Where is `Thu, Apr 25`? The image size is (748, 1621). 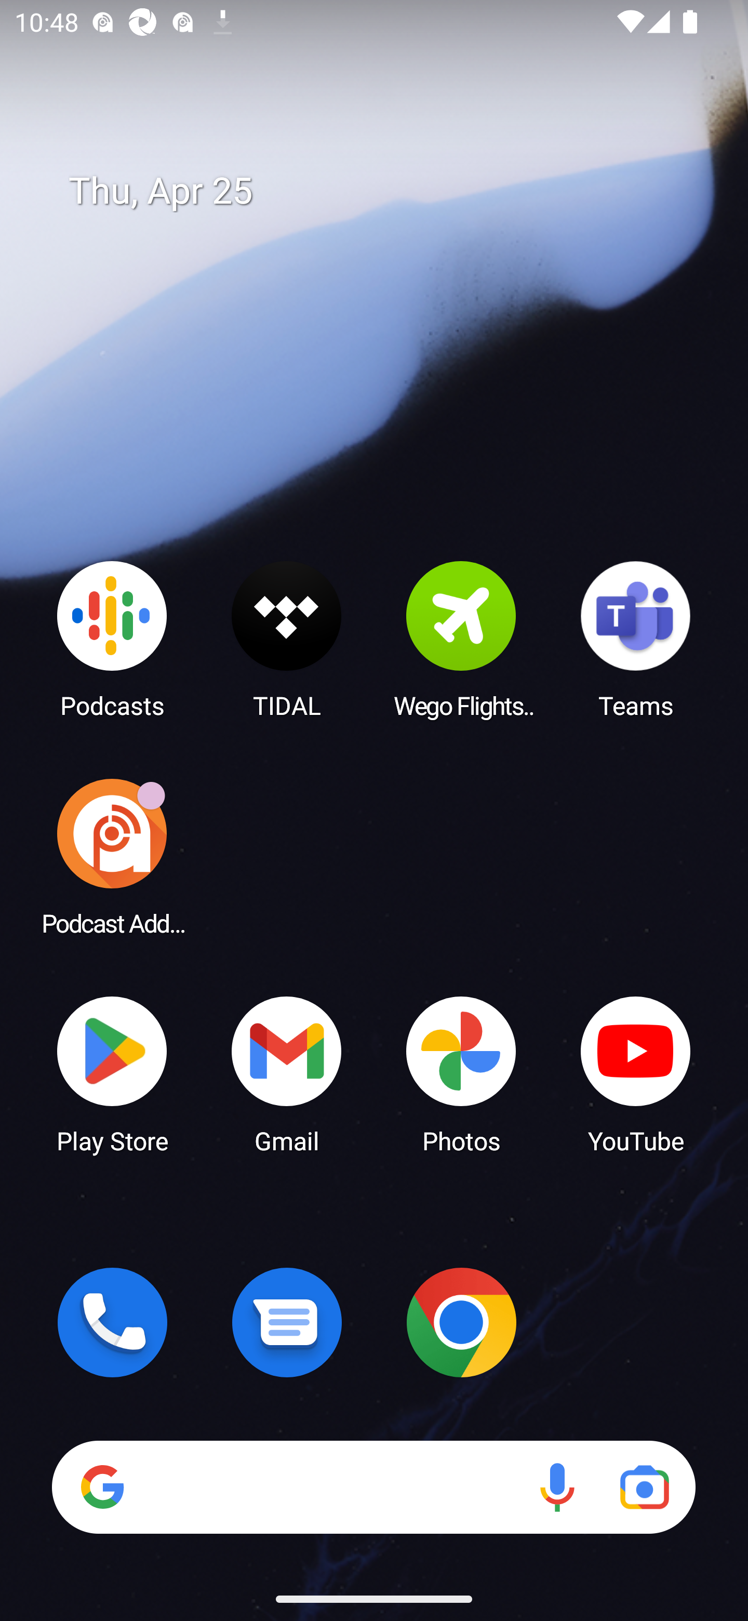 Thu, Apr 25 is located at coordinates (389, 191).